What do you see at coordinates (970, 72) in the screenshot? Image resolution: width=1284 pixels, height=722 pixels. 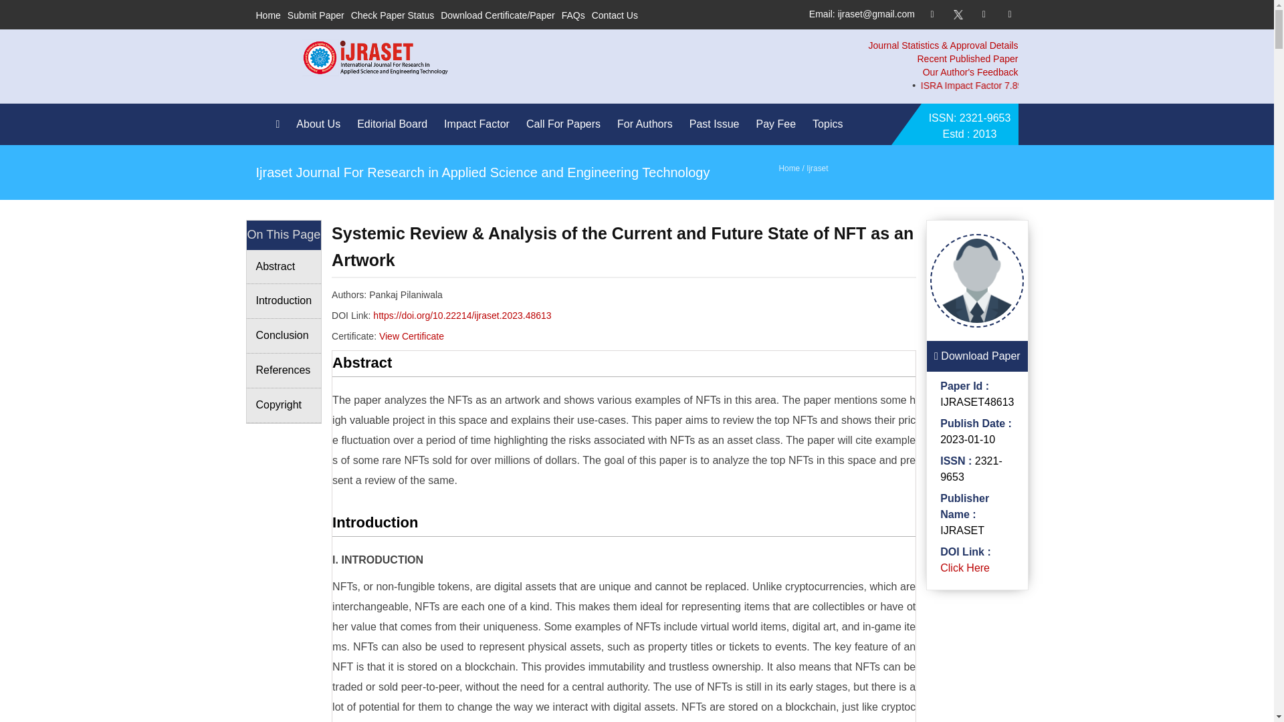 I see `Our Author's Feedback` at bounding box center [970, 72].